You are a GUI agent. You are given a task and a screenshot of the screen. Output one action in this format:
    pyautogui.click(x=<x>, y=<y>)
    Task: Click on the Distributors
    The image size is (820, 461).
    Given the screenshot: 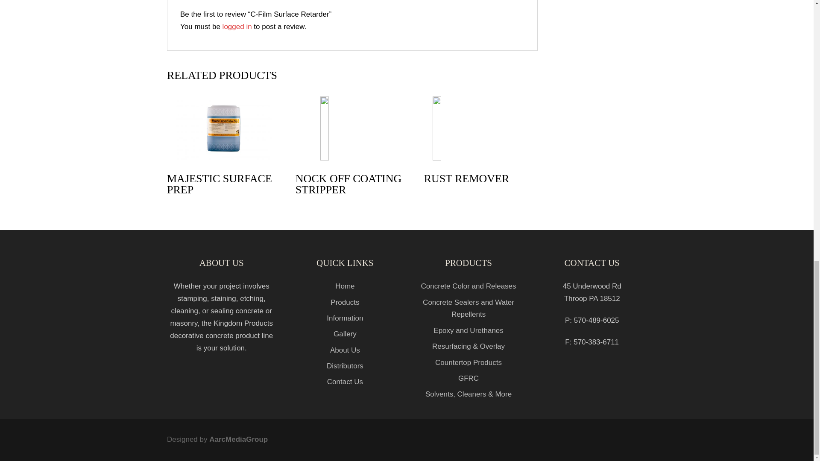 What is the action you would take?
    pyautogui.click(x=345, y=366)
    